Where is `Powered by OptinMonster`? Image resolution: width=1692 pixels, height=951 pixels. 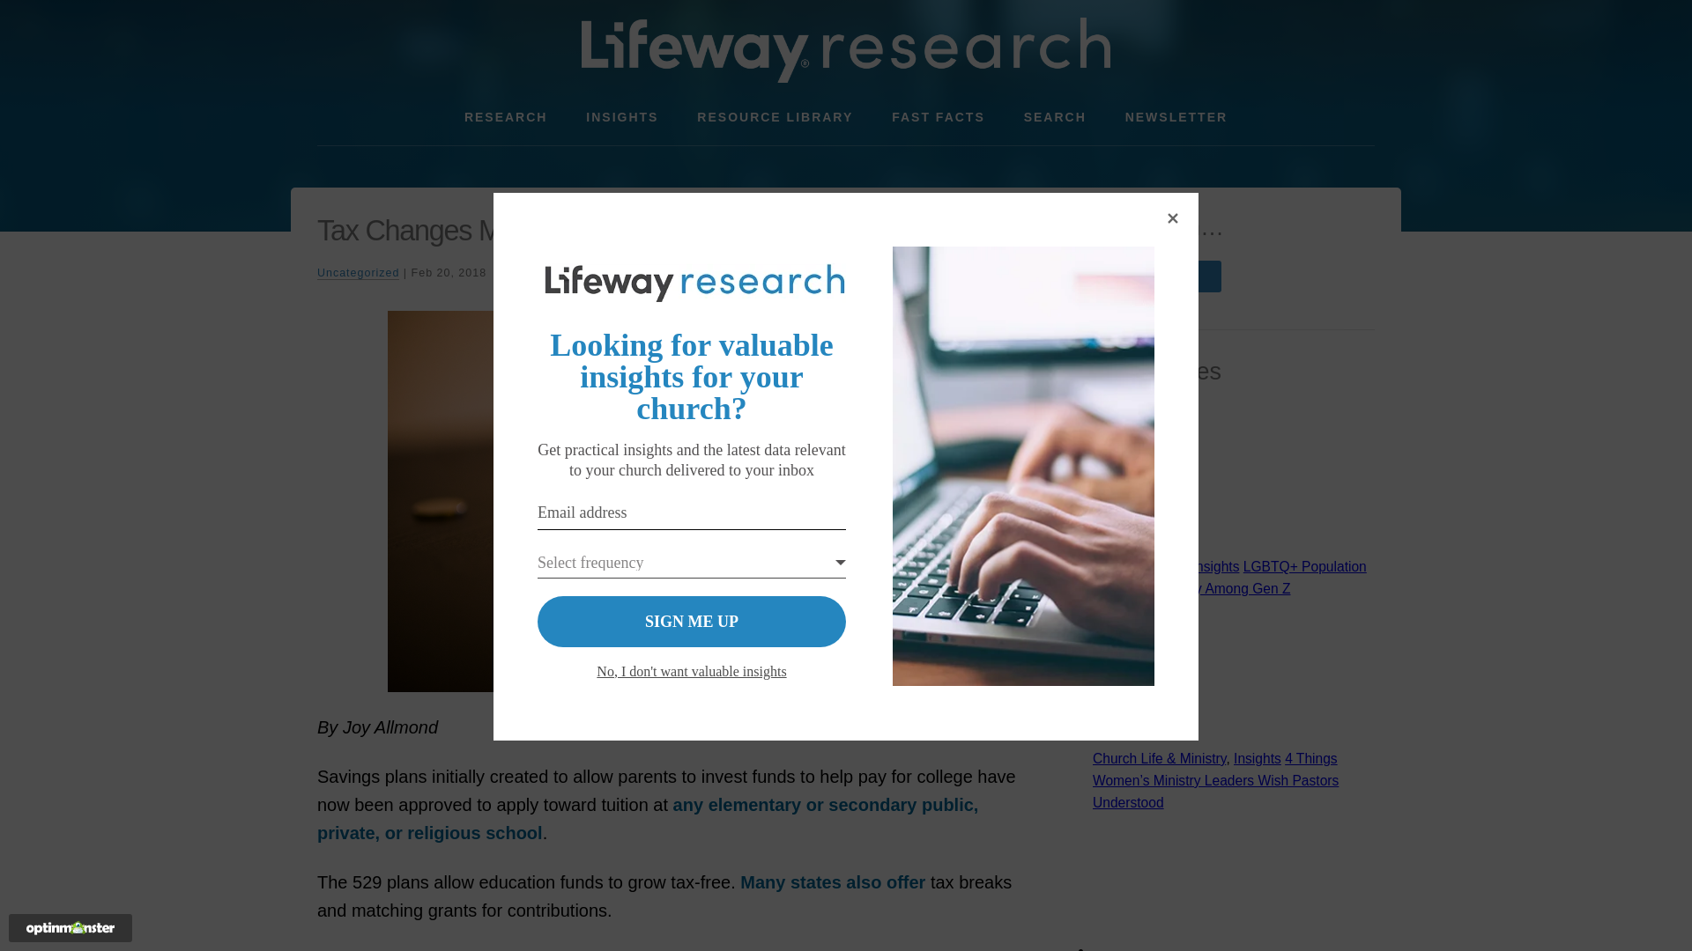
Powered by OptinMonster is located at coordinates (70, 928).